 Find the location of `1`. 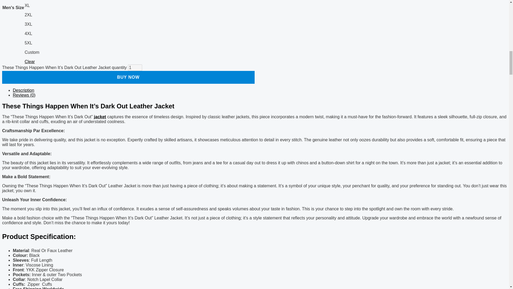

1 is located at coordinates (135, 67).